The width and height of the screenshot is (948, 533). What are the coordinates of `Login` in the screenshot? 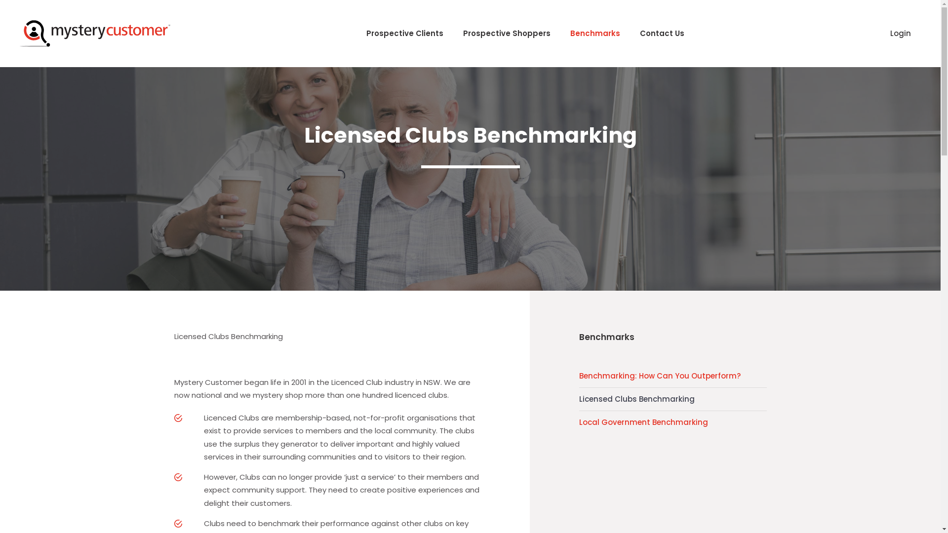 It's located at (901, 34).